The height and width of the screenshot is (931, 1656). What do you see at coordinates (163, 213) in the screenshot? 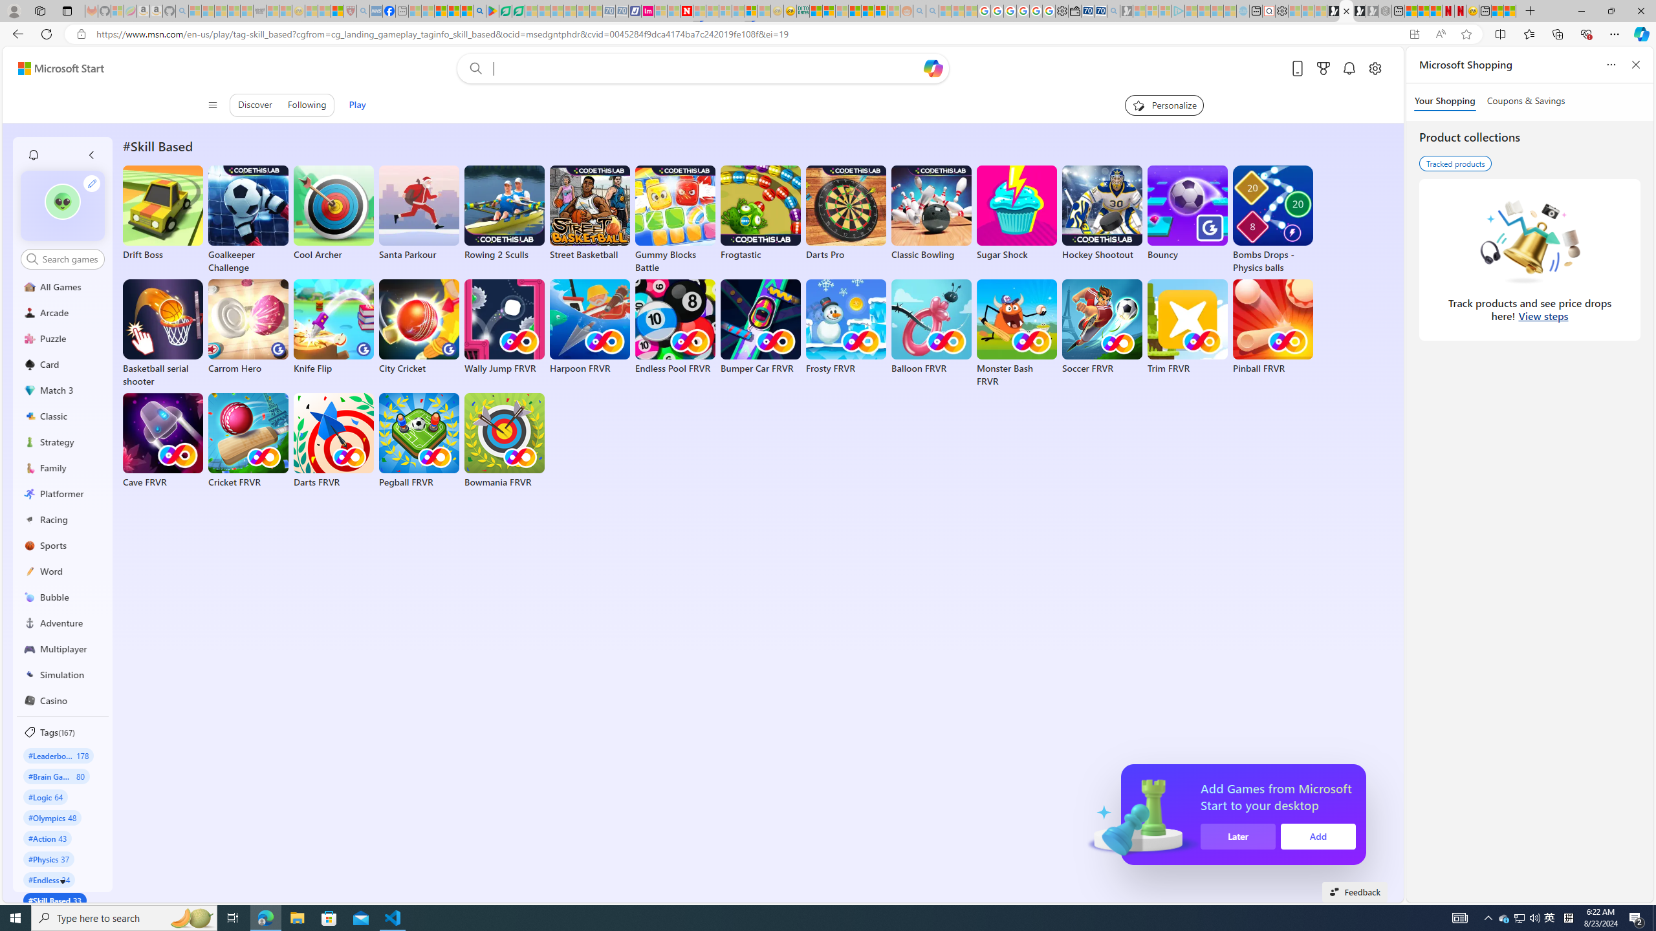
I see `Drift Boss` at bounding box center [163, 213].